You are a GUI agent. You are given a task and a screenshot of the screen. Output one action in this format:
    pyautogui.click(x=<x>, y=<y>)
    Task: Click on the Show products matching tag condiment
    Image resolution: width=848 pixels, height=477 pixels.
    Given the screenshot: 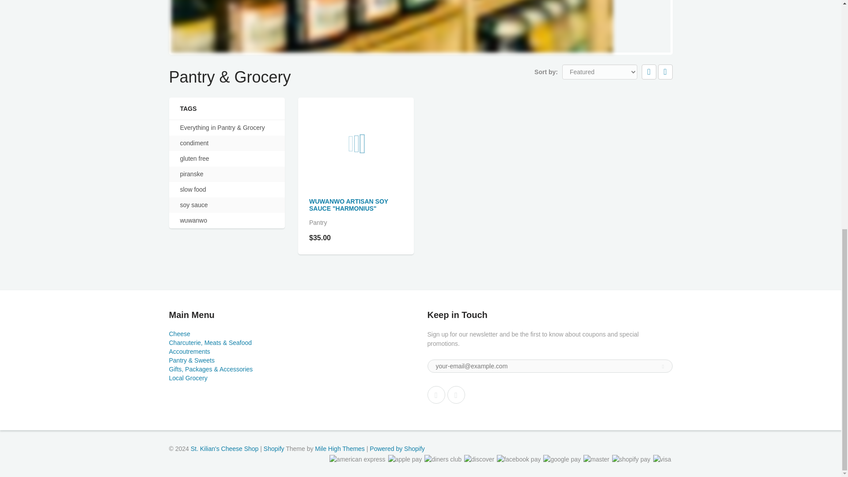 What is the action you would take?
    pyautogui.click(x=194, y=143)
    